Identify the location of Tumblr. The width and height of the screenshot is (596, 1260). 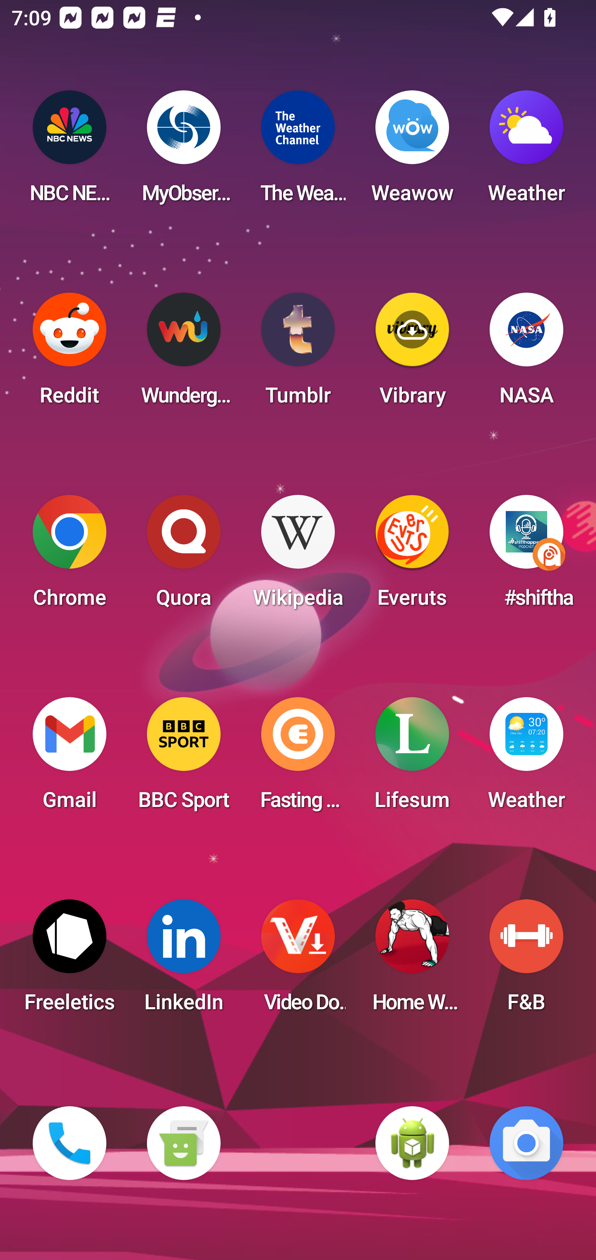
(298, 354).